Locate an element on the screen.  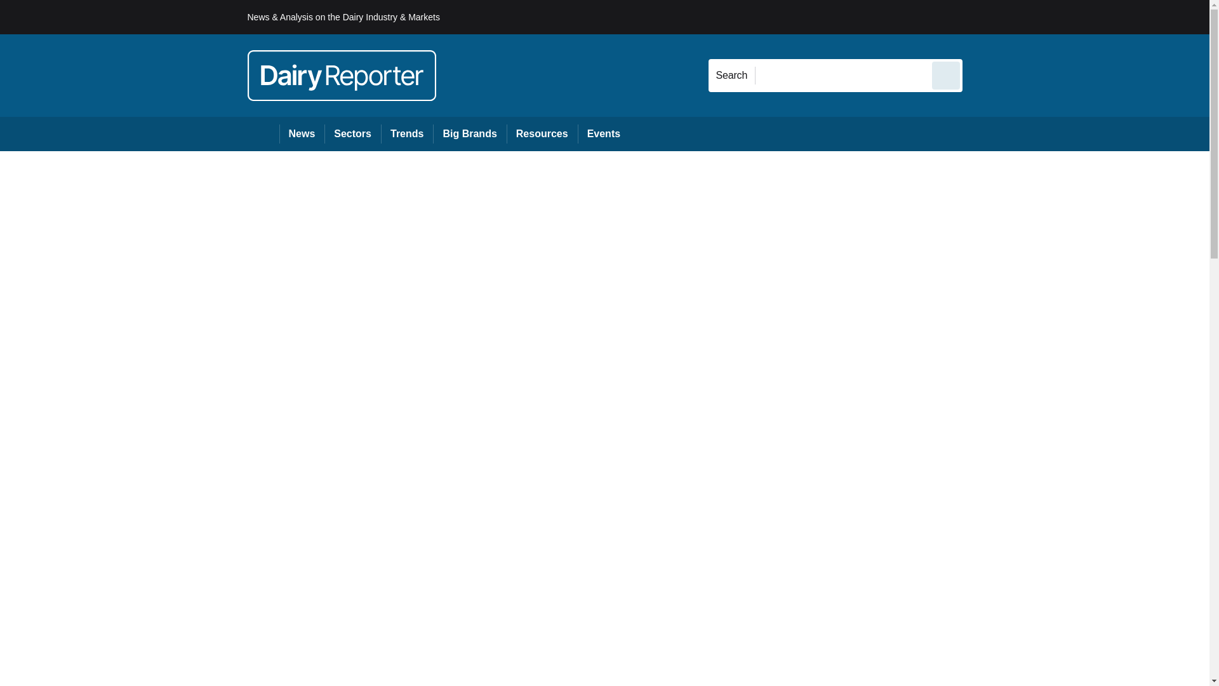
Sign in is located at coordinates (981, 17).